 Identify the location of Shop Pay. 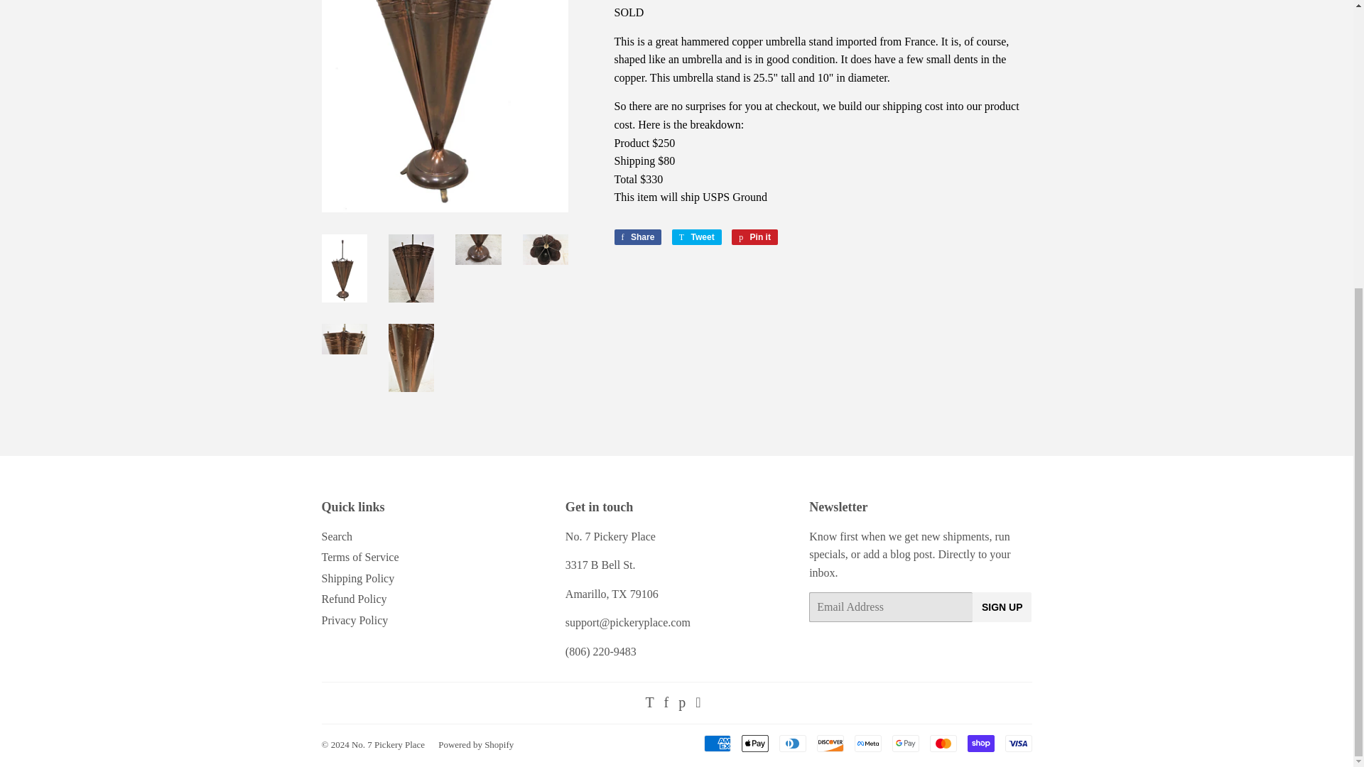
(980, 743).